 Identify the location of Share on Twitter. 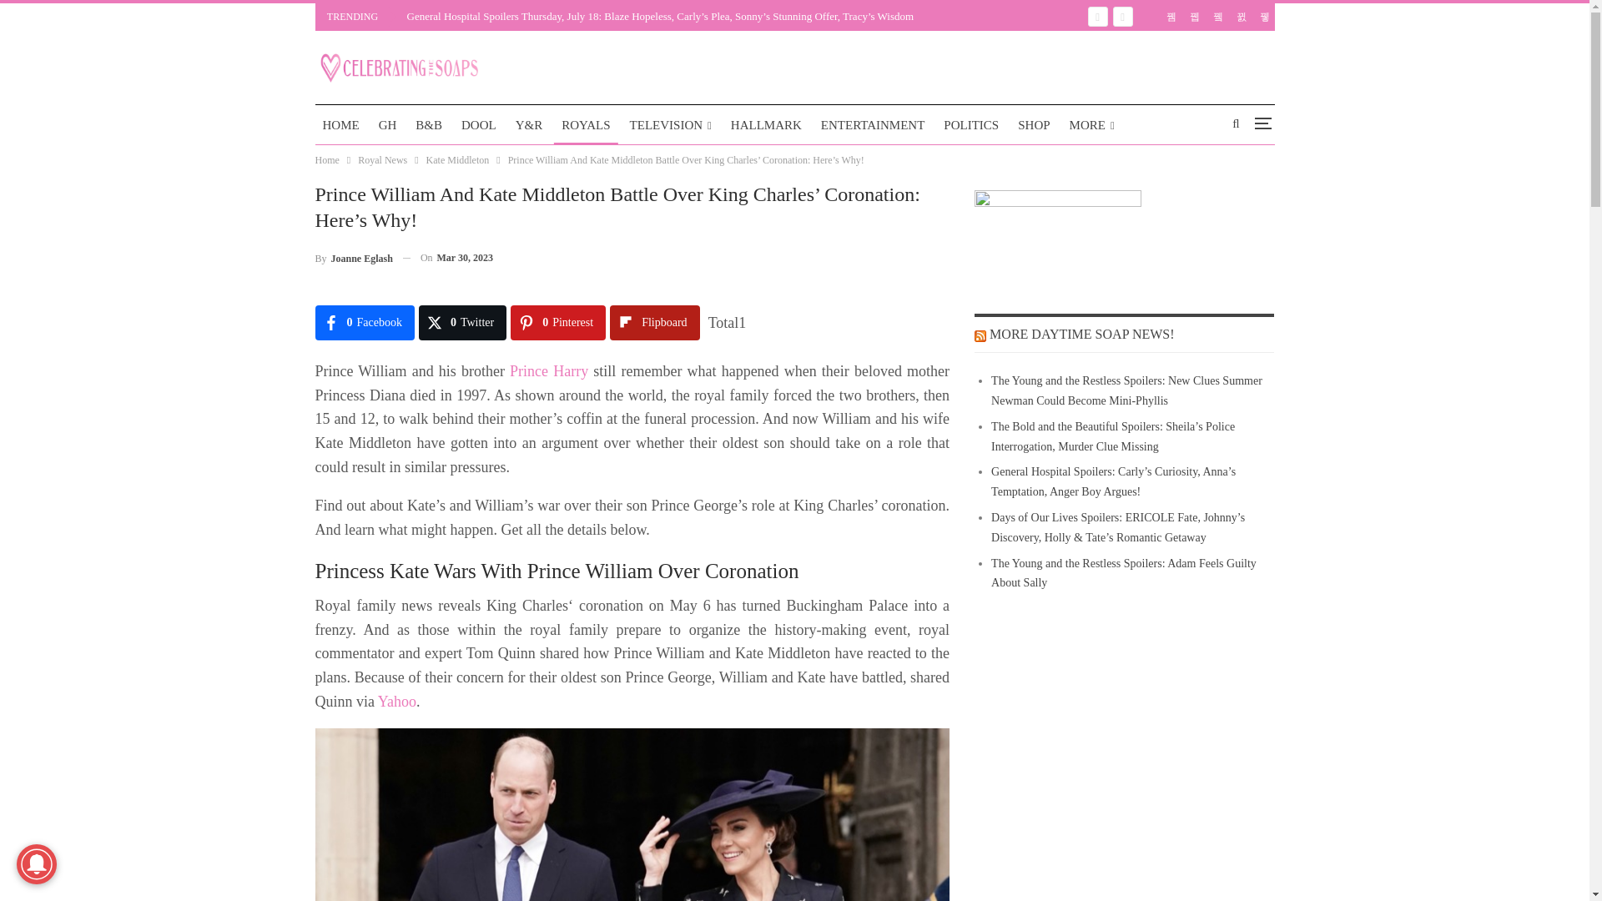
(462, 323).